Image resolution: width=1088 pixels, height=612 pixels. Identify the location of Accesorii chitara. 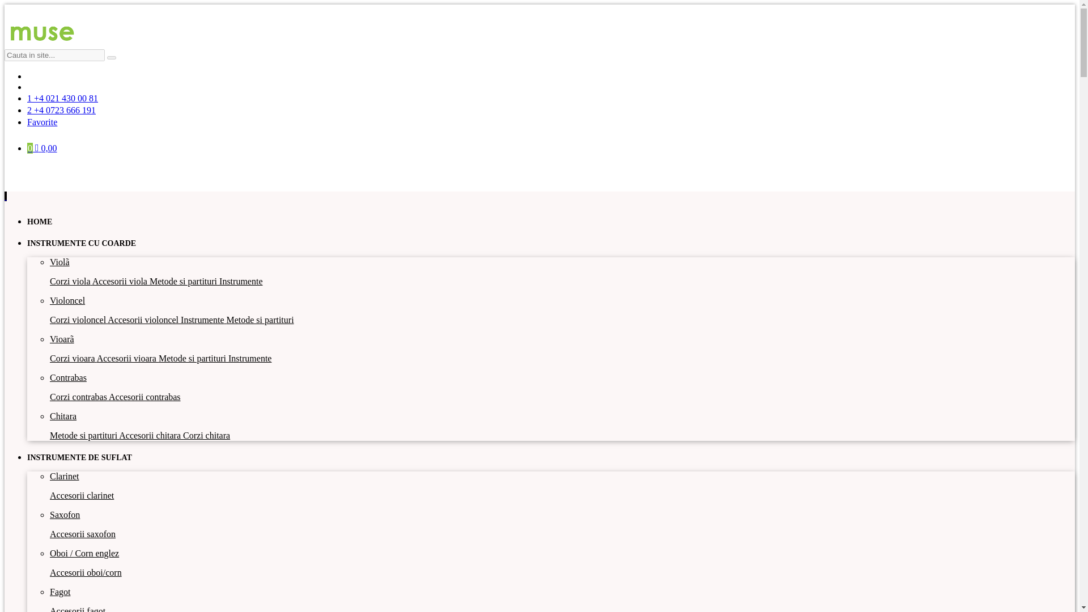
(151, 435).